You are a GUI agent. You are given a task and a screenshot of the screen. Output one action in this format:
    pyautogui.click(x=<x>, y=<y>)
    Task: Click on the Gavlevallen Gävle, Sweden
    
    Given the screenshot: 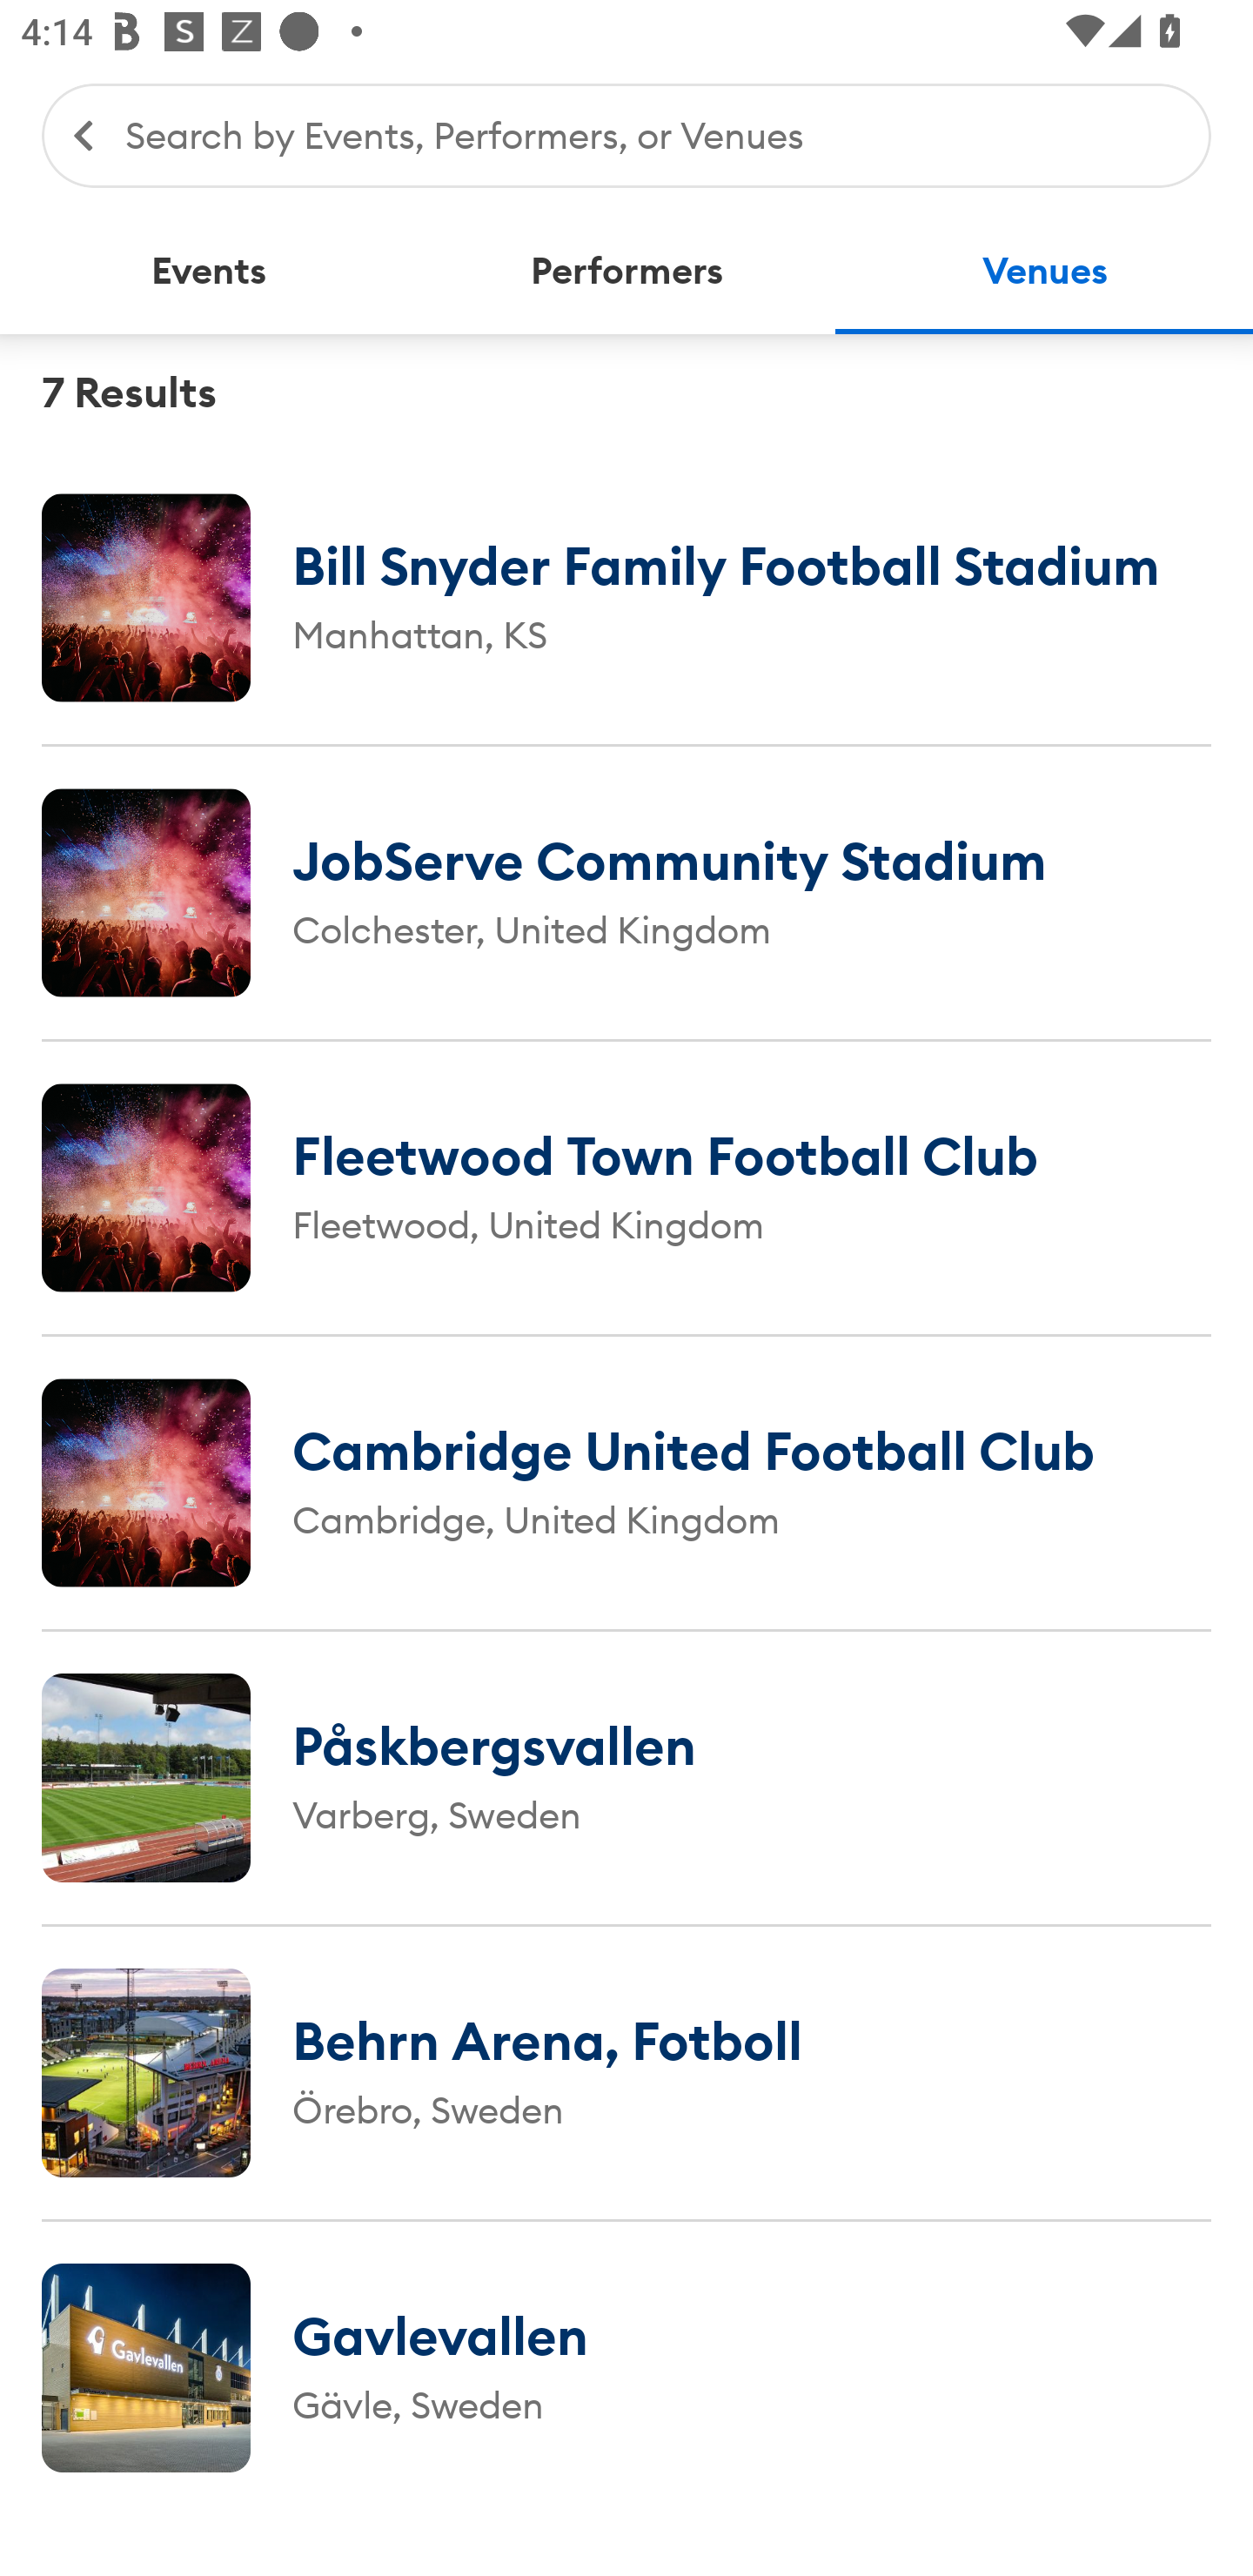 What is the action you would take?
    pyautogui.click(x=626, y=2367)
    